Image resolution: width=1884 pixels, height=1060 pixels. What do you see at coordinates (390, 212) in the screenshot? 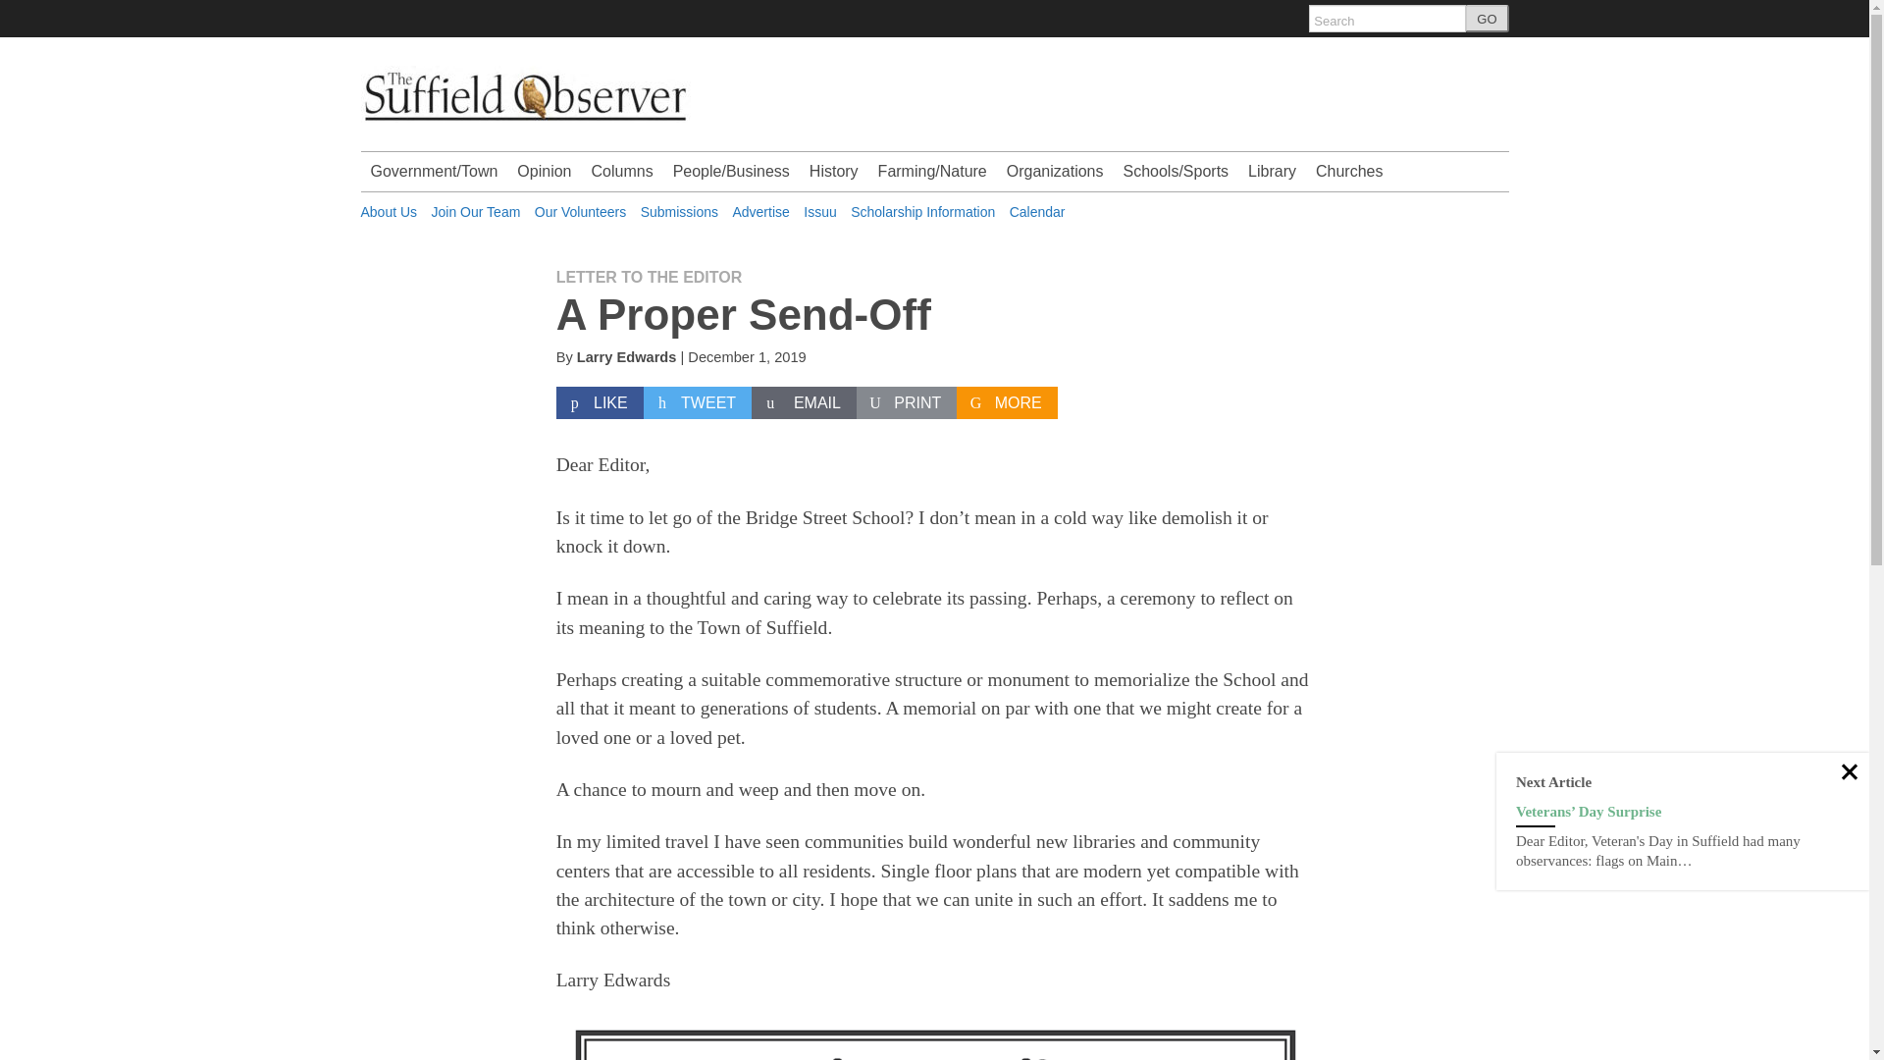
I see `About Us` at bounding box center [390, 212].